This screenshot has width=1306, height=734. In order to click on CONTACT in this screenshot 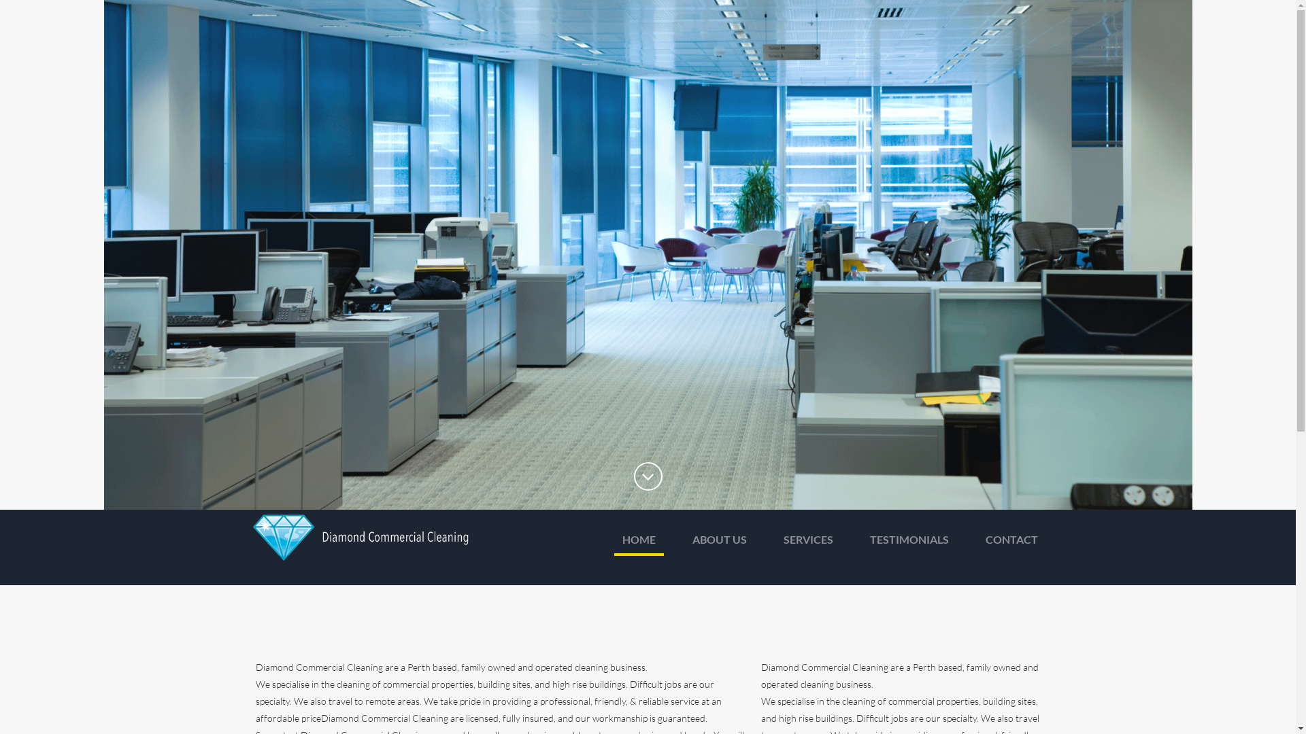, I will do `click(1011, 544)`.